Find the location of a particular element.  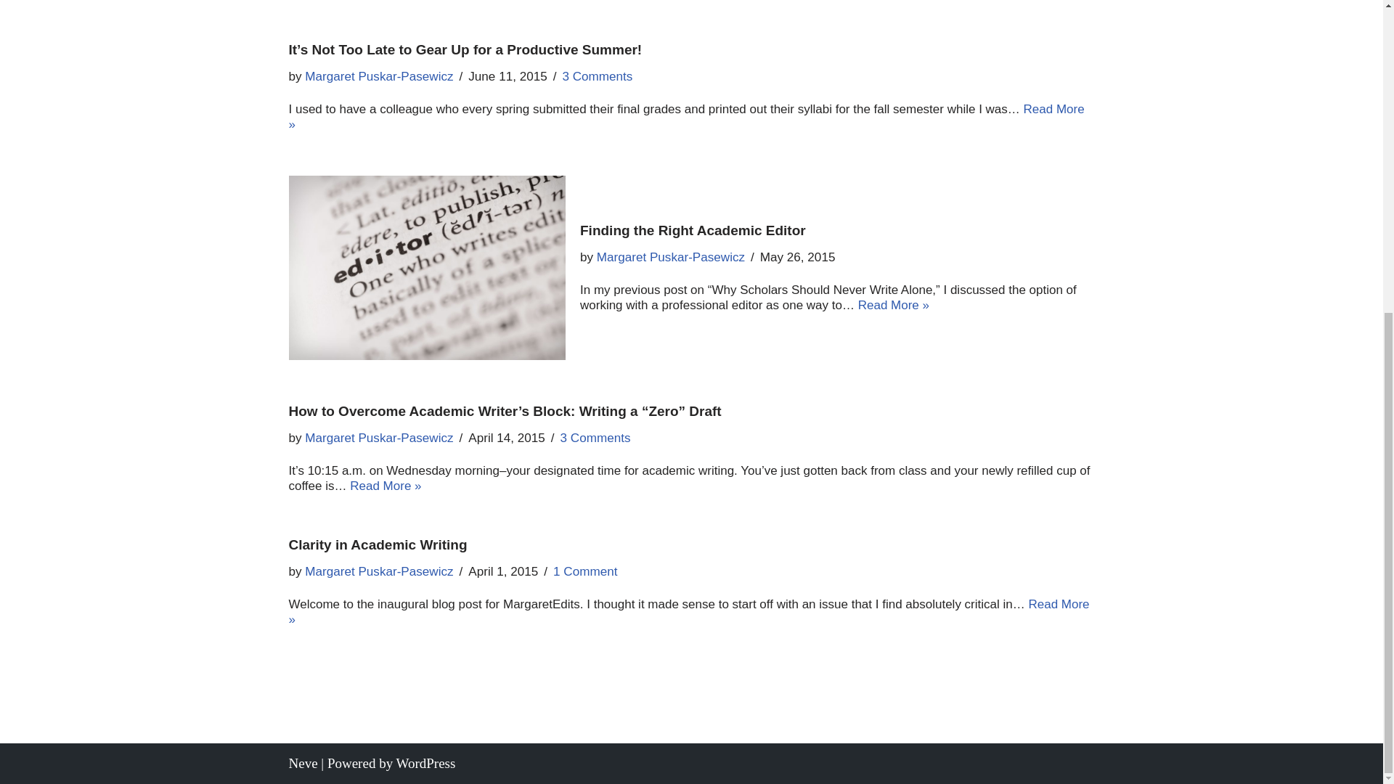

Finding the Right Academic Editor is located at coordinates (693, 230).